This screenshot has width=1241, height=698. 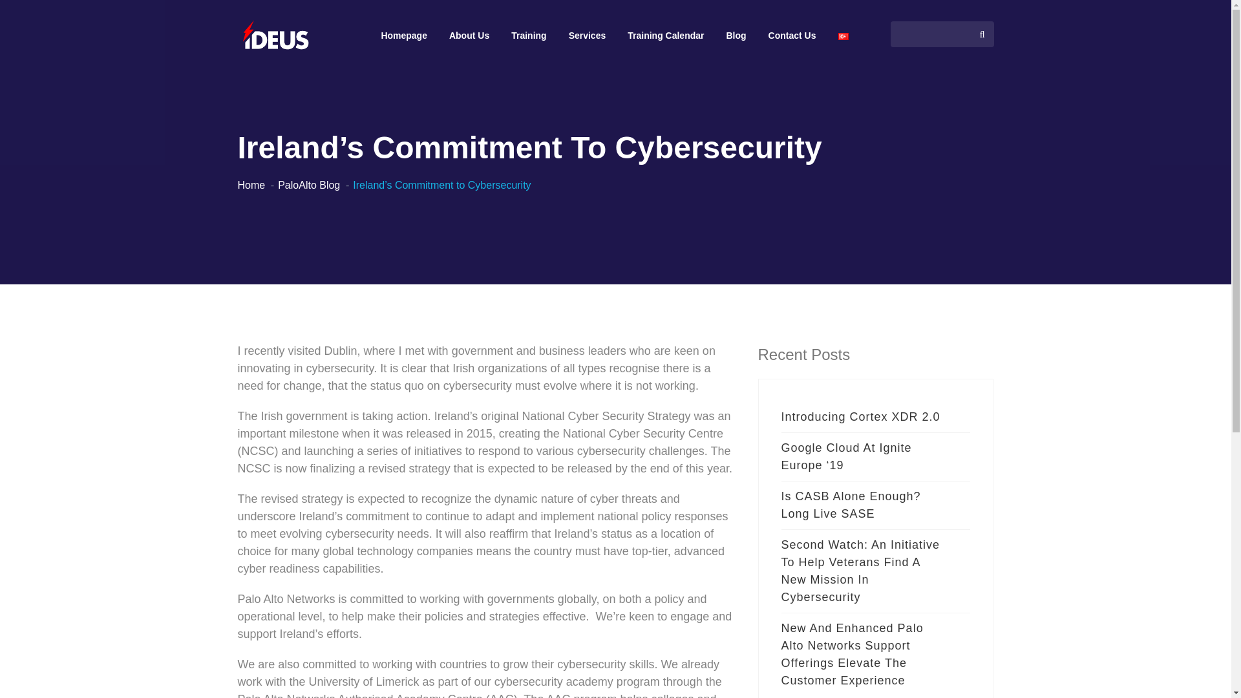 I want to click on Introducing Cortex XDR 2.0, so click(x=864, y=417).